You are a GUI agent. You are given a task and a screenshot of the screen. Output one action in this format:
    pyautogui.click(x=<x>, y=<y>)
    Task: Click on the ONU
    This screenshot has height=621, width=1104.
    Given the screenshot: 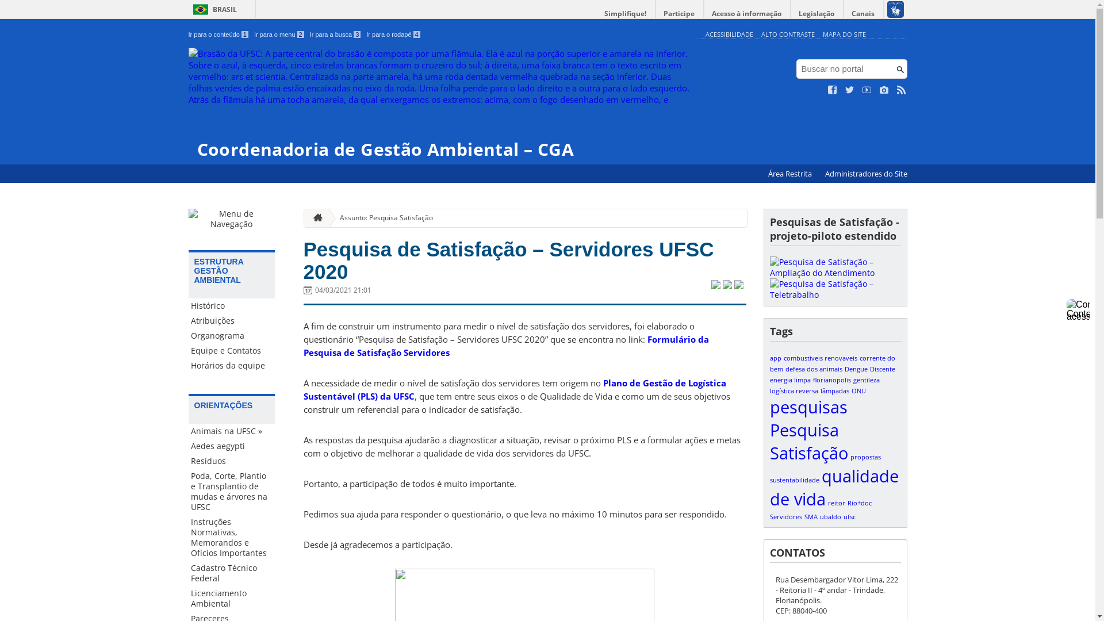 What is the action you would take?
    pyautogui.click(x=858, y=391)
    